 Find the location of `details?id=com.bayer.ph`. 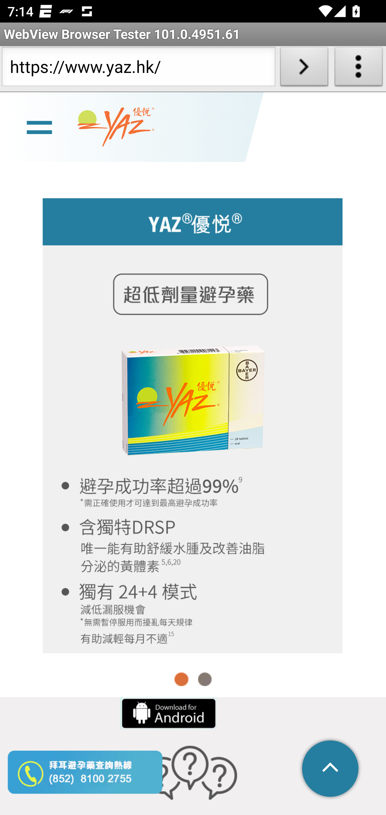

details?id=com.bayer.ph is located at coordinates (168, 714).